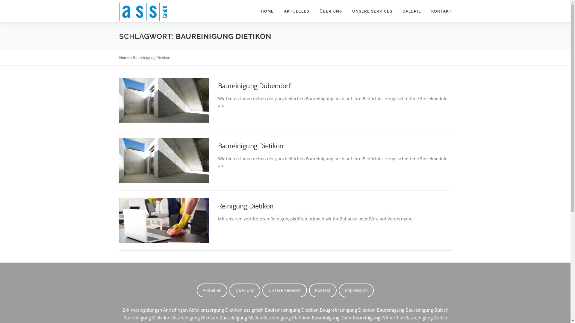  Describe the element at coordinates (147, 318) in the screenshot. I see `Baureinigung Dielsdorf` at that location.